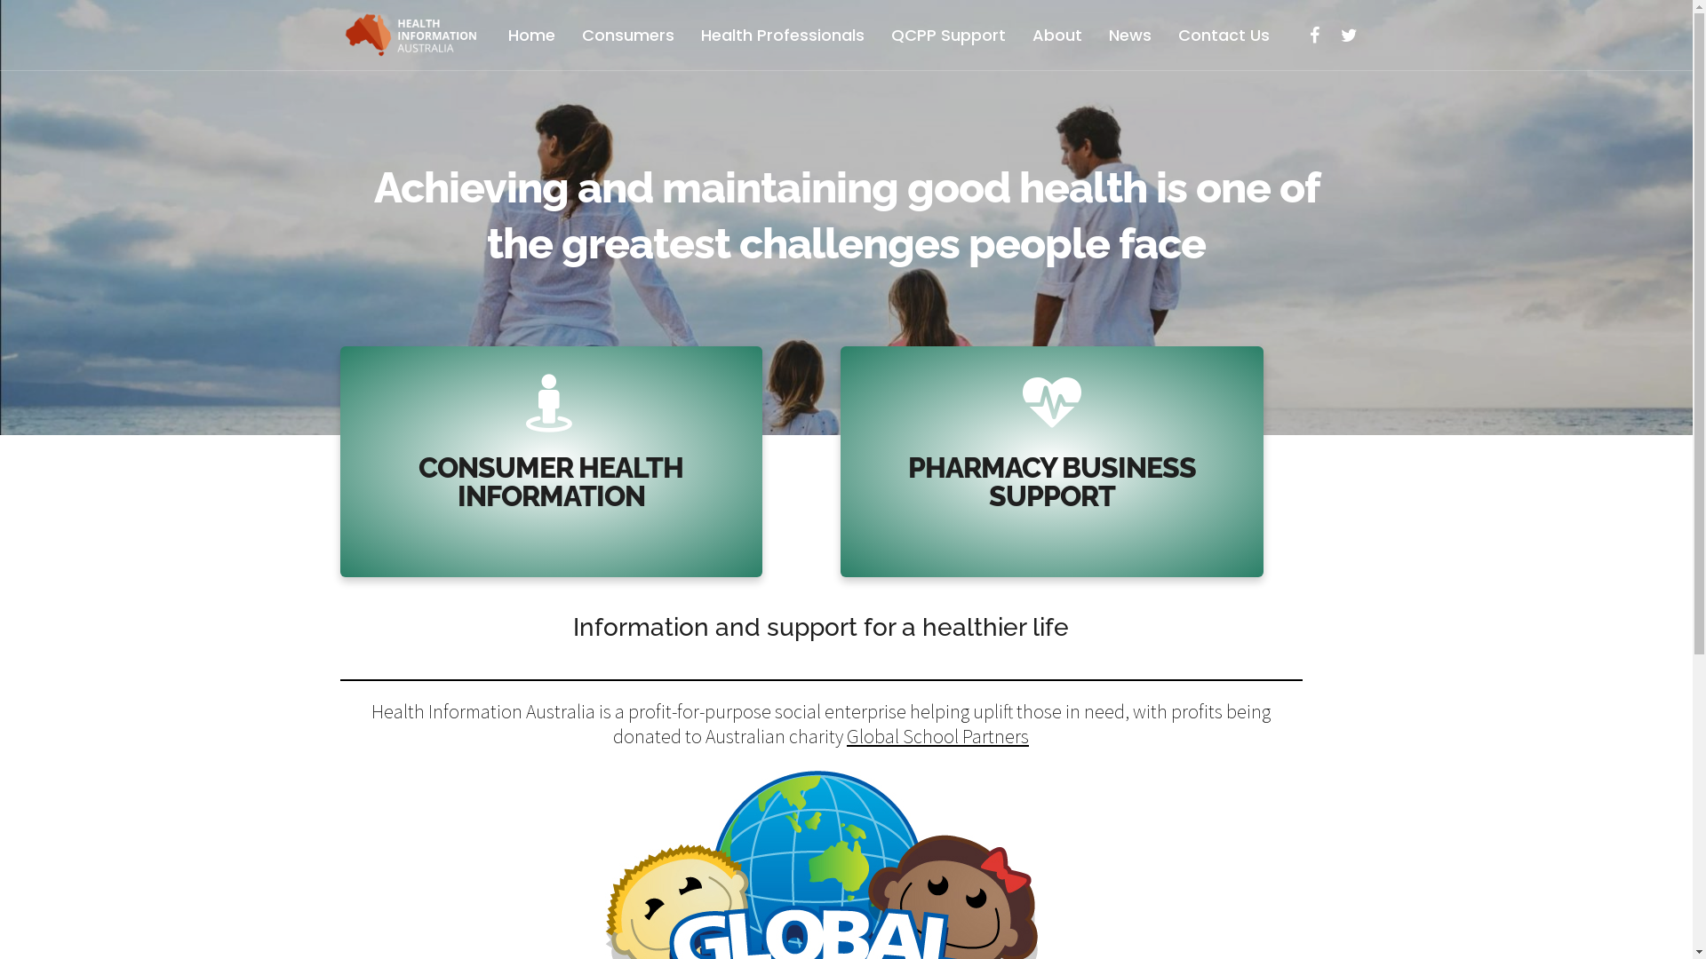 The height and width of the screenshot is (959, 1706). What do you see at coordinates (1052, 442) in the screenshot?
I see `PHARMACY BUSINESS
SUPPORT` at bounding box center [1052, 442].